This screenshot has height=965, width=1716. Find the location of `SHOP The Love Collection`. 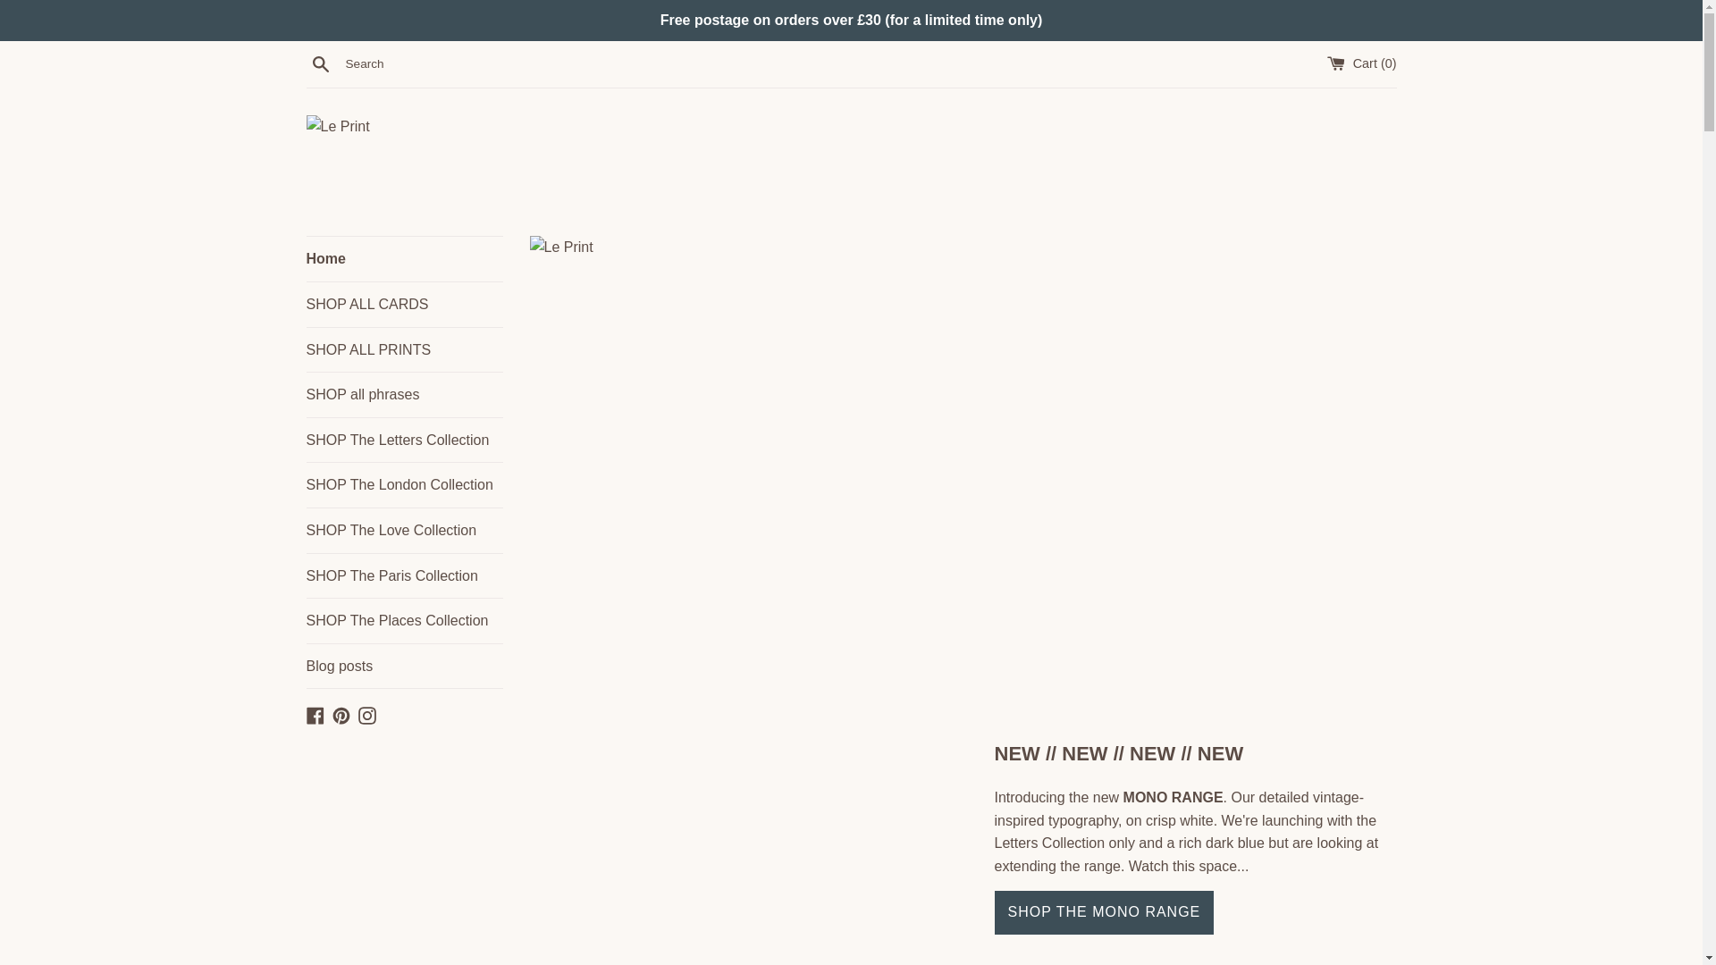

SHOP The Love Collection is located at coordinates (404, 531).